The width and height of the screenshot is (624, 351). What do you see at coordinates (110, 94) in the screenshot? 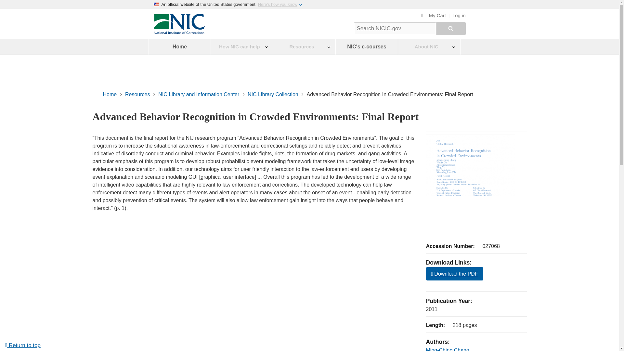
I see `Home` at bounding box center [110, 94].